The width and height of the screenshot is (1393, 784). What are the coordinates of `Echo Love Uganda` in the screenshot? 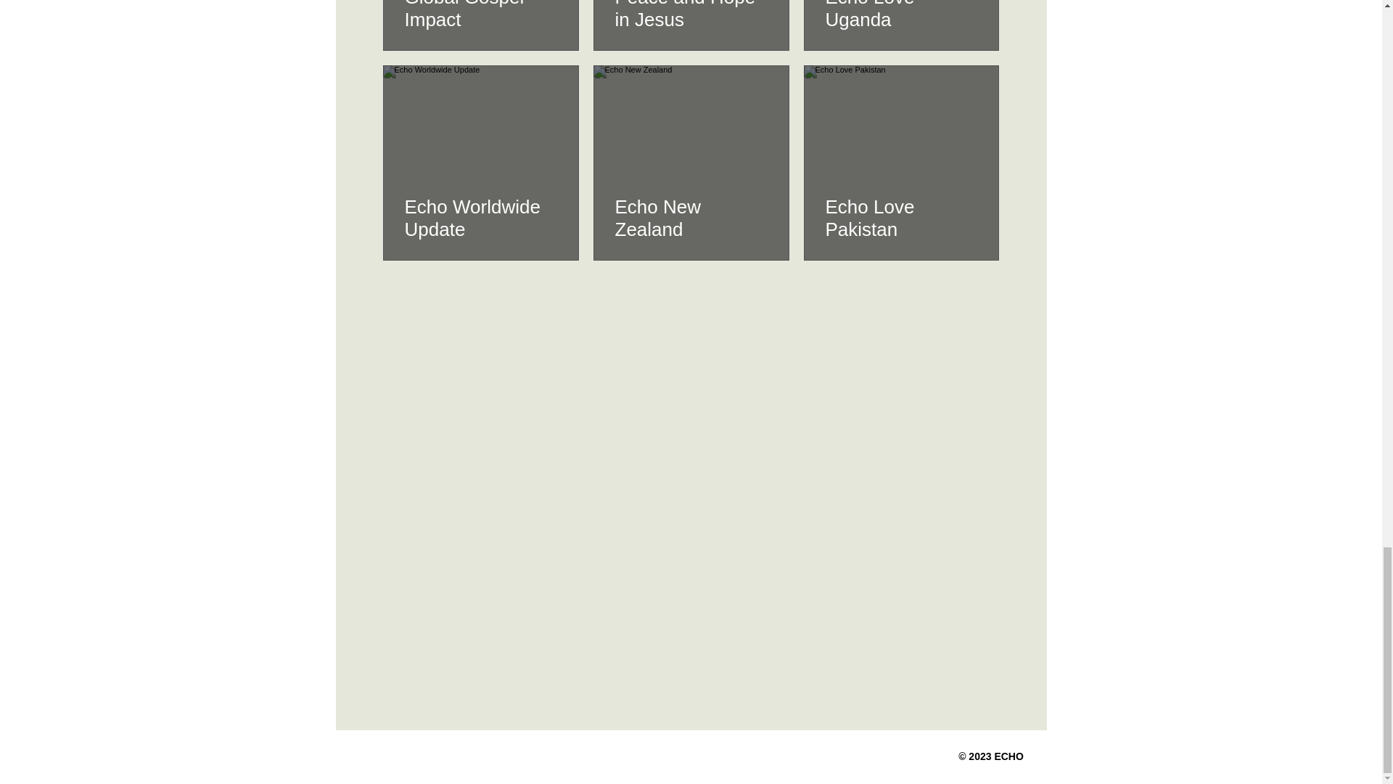 It's located at (901, 16).